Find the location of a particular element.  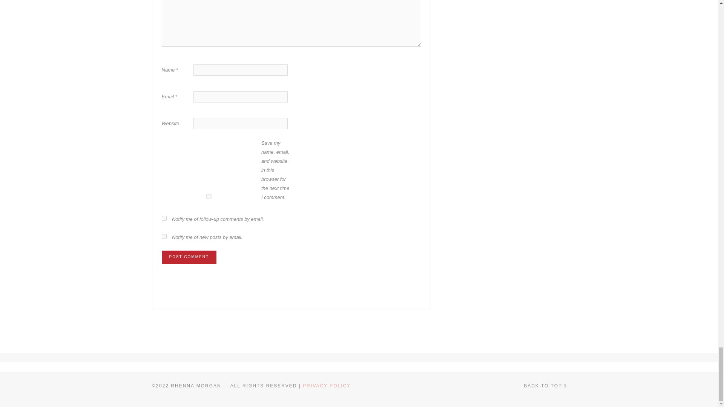

subscribe is located at coordinates (164, 219).